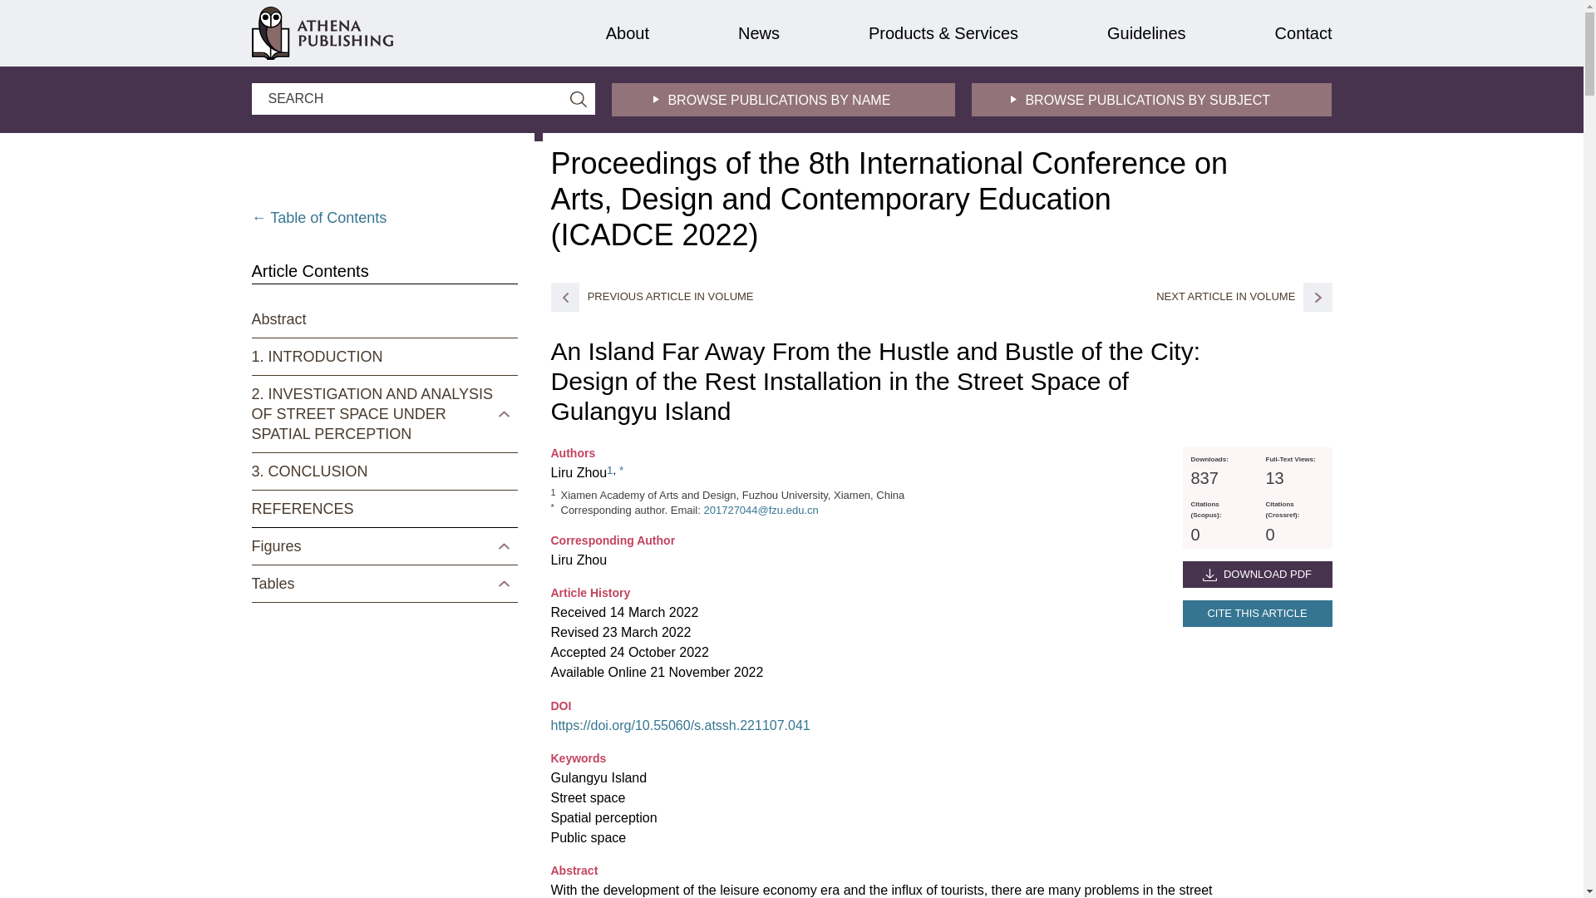  What do you see at coordinates (758, 33) in the screenshot?
I see `News` at bounding box center [758, 33].